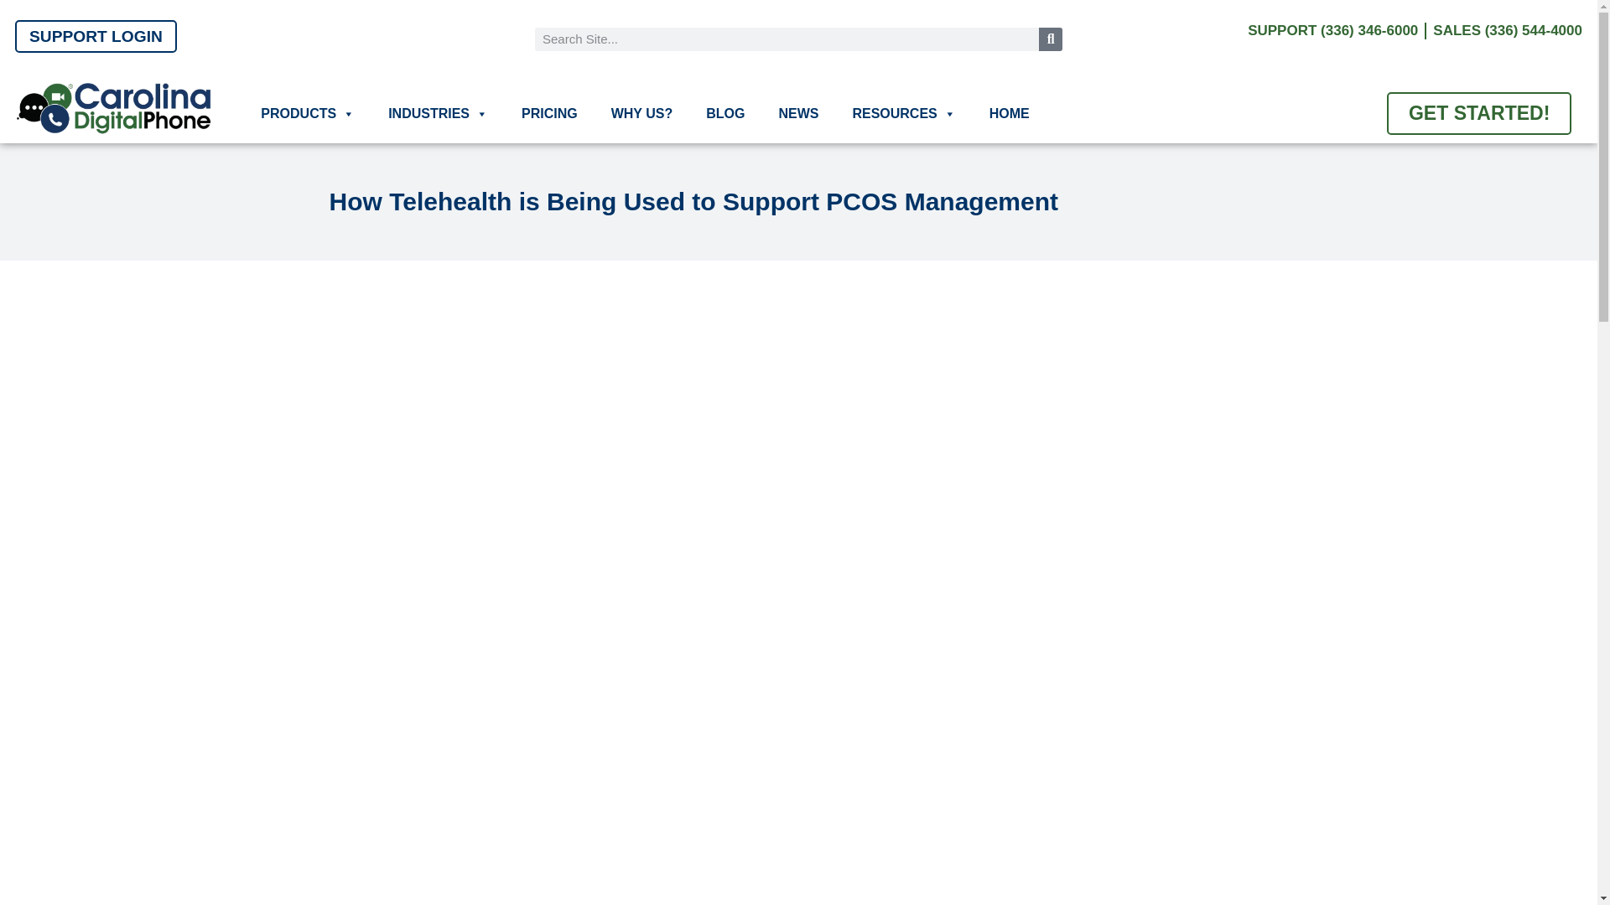  What do you see at coordinates (798, 114) in the screenshot?
I see `NEWS` at bounding box center [798, 114].